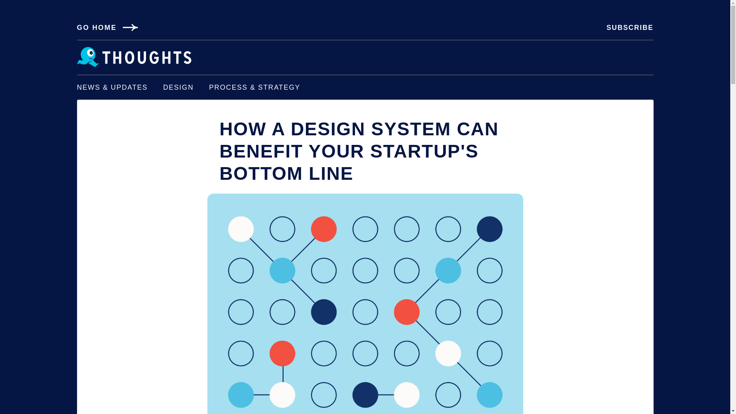 The height and width of the screenshot is (414, 736). Describe the element at coordinates (630, 28) in the screenshot. I see `SUBSCRIBE` at that location.